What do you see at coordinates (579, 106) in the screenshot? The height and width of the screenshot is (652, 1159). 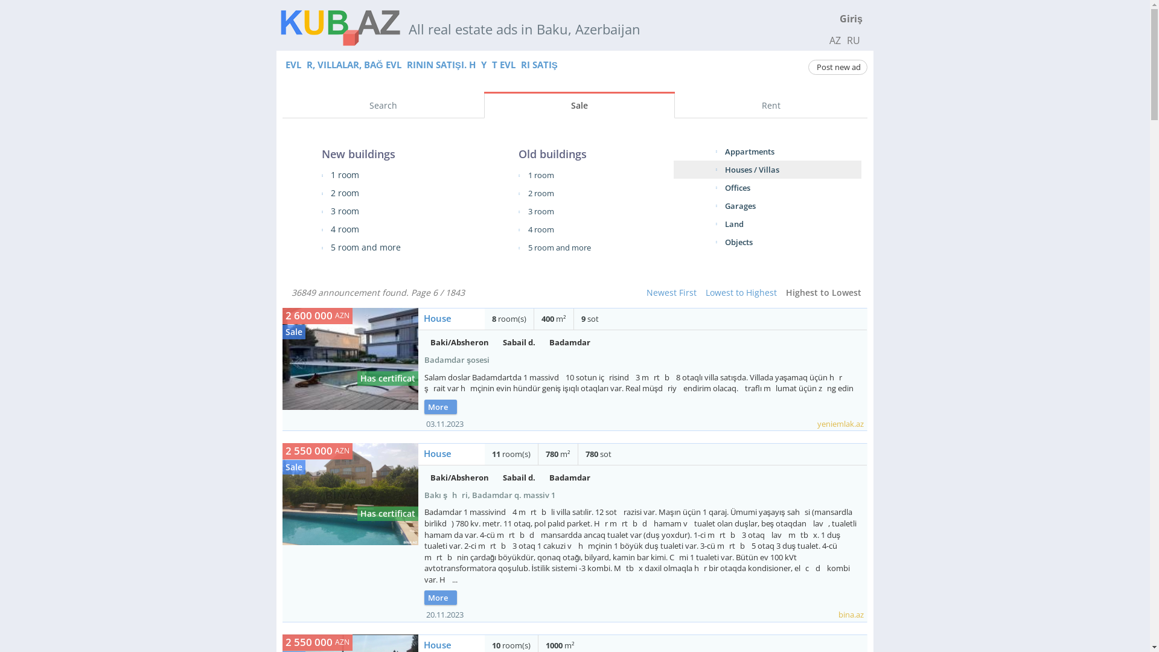 I see `Sale` at bounding box center [579, 106].